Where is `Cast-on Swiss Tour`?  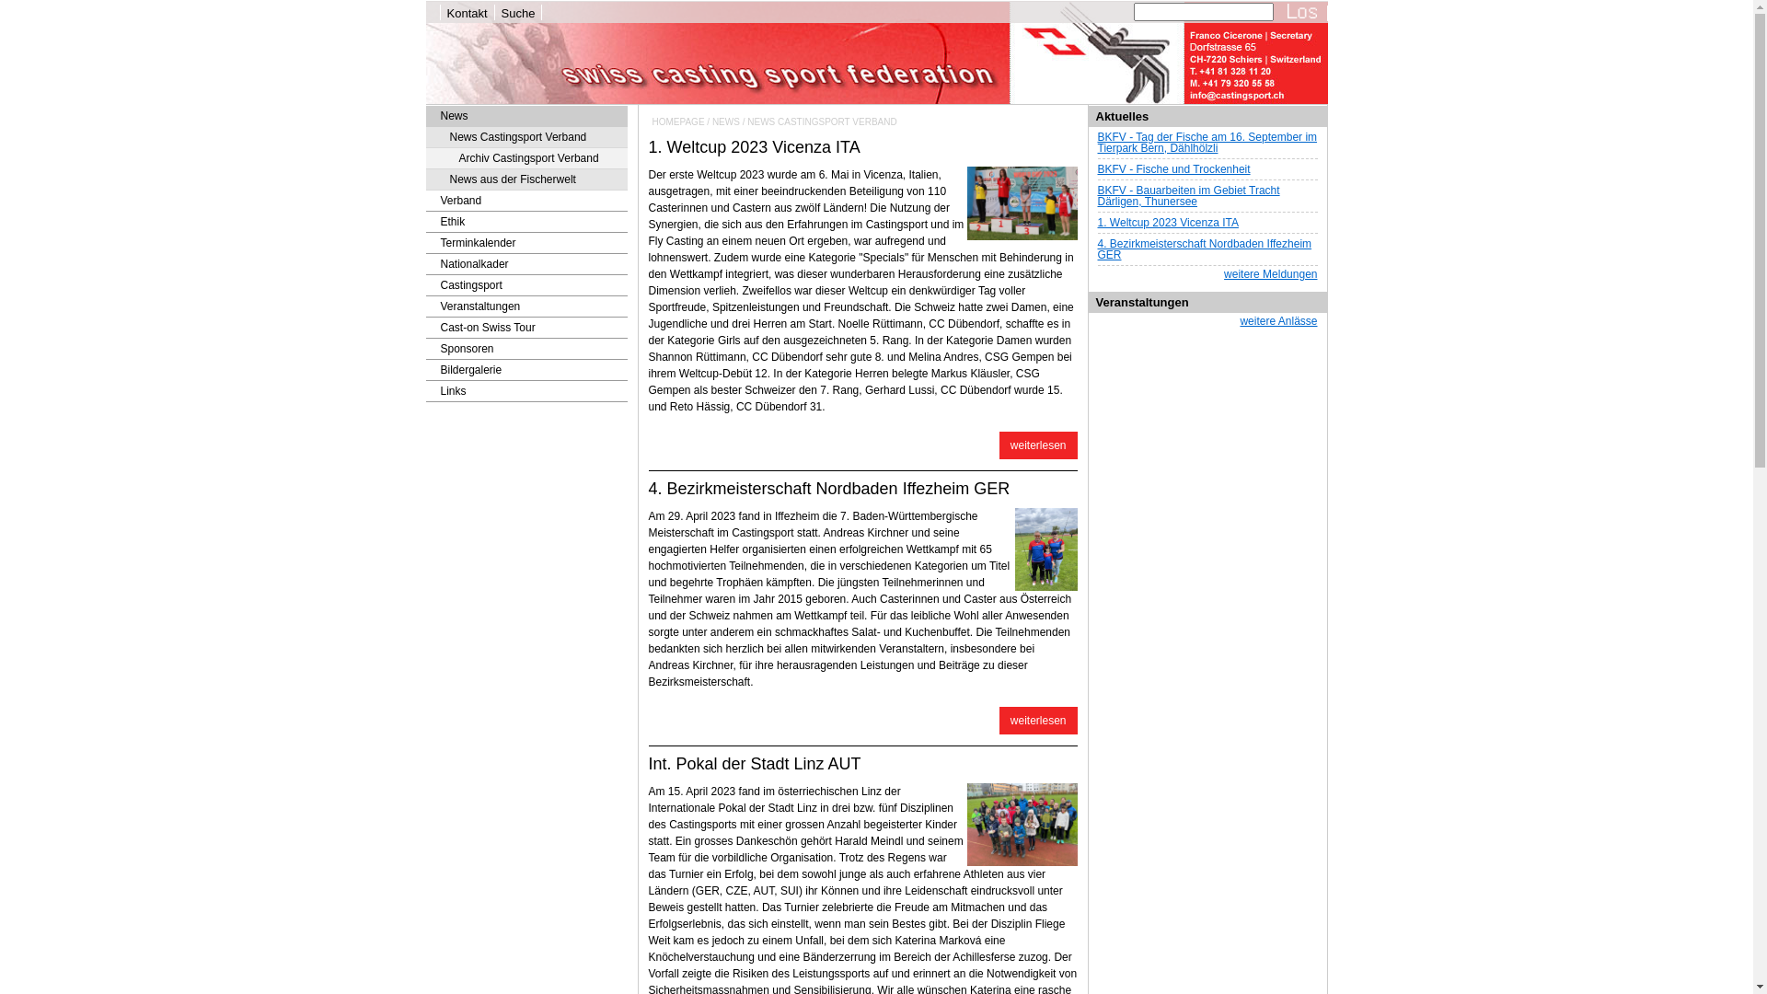
Cast-on Swiss Tour is located at coordinates (526, 328).